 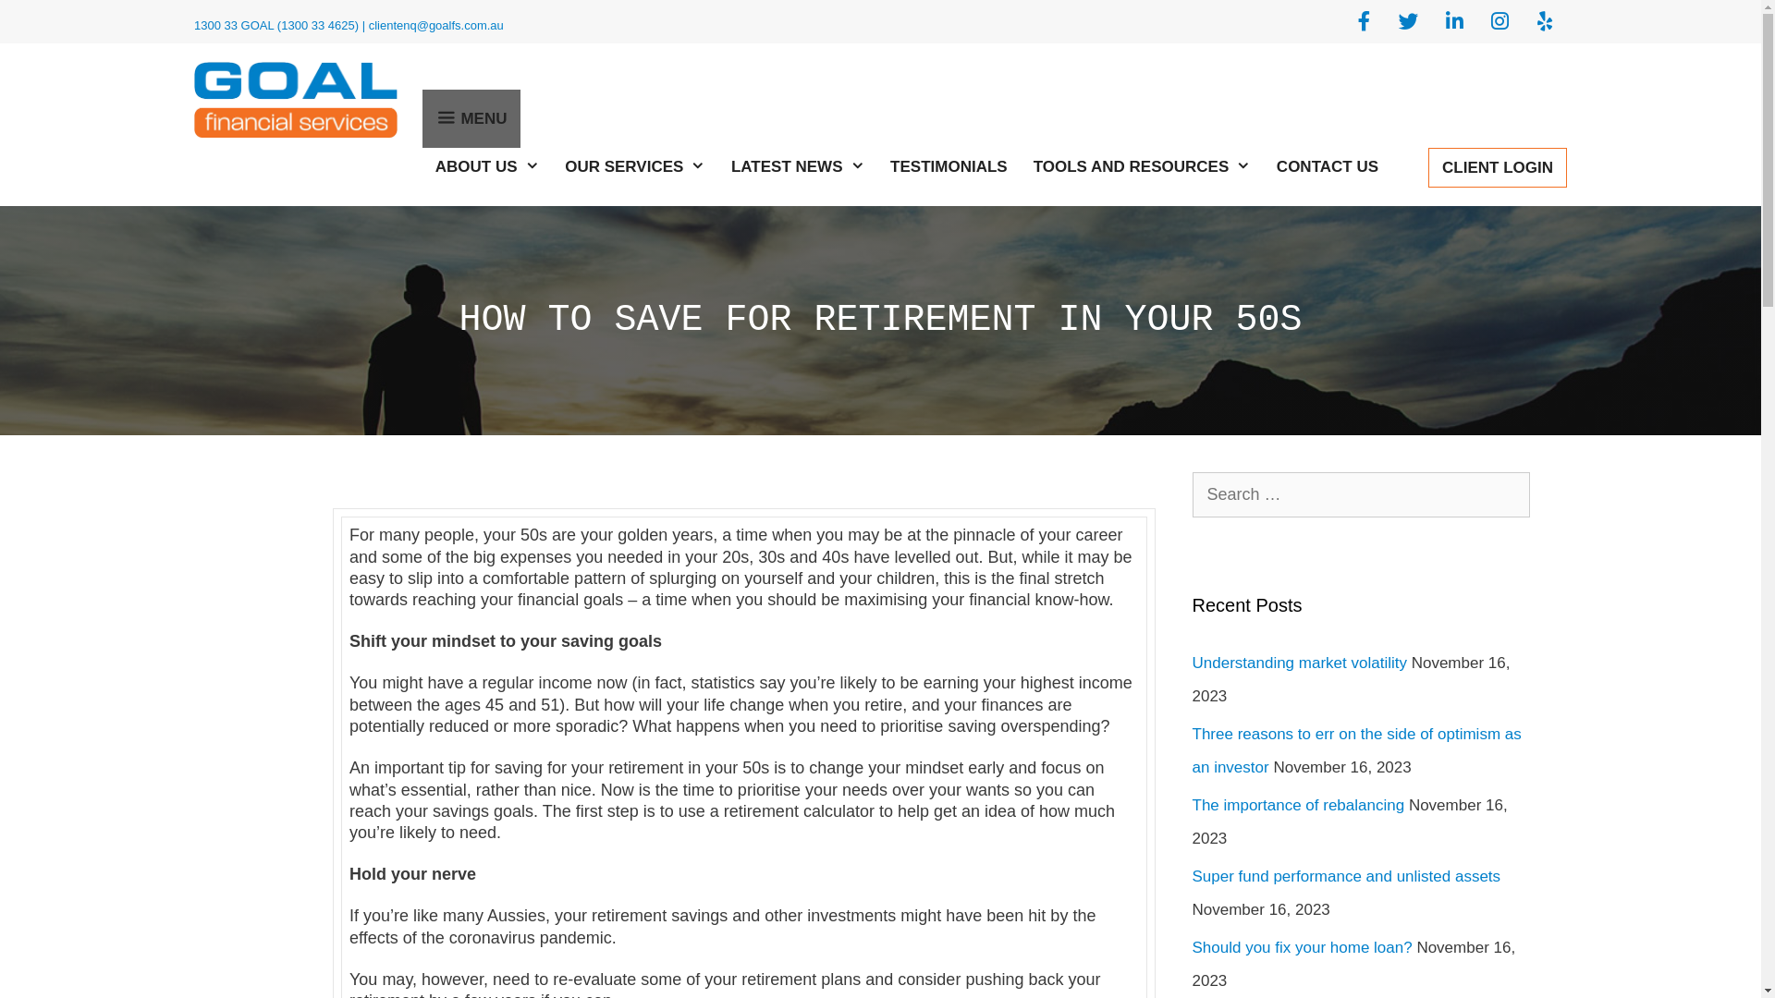 What do you see at coordinates (635, 166) in the screenshot?
I see `OUR SERVICES` at bounding box center [635, 166].